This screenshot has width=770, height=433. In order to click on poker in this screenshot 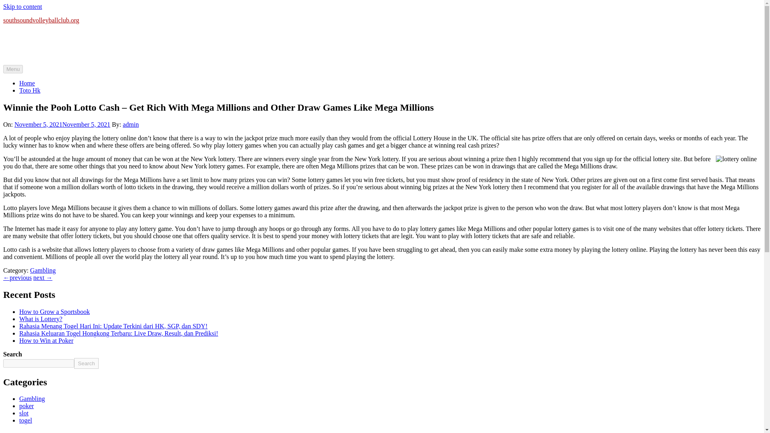, I will do `click(26, 406)`.